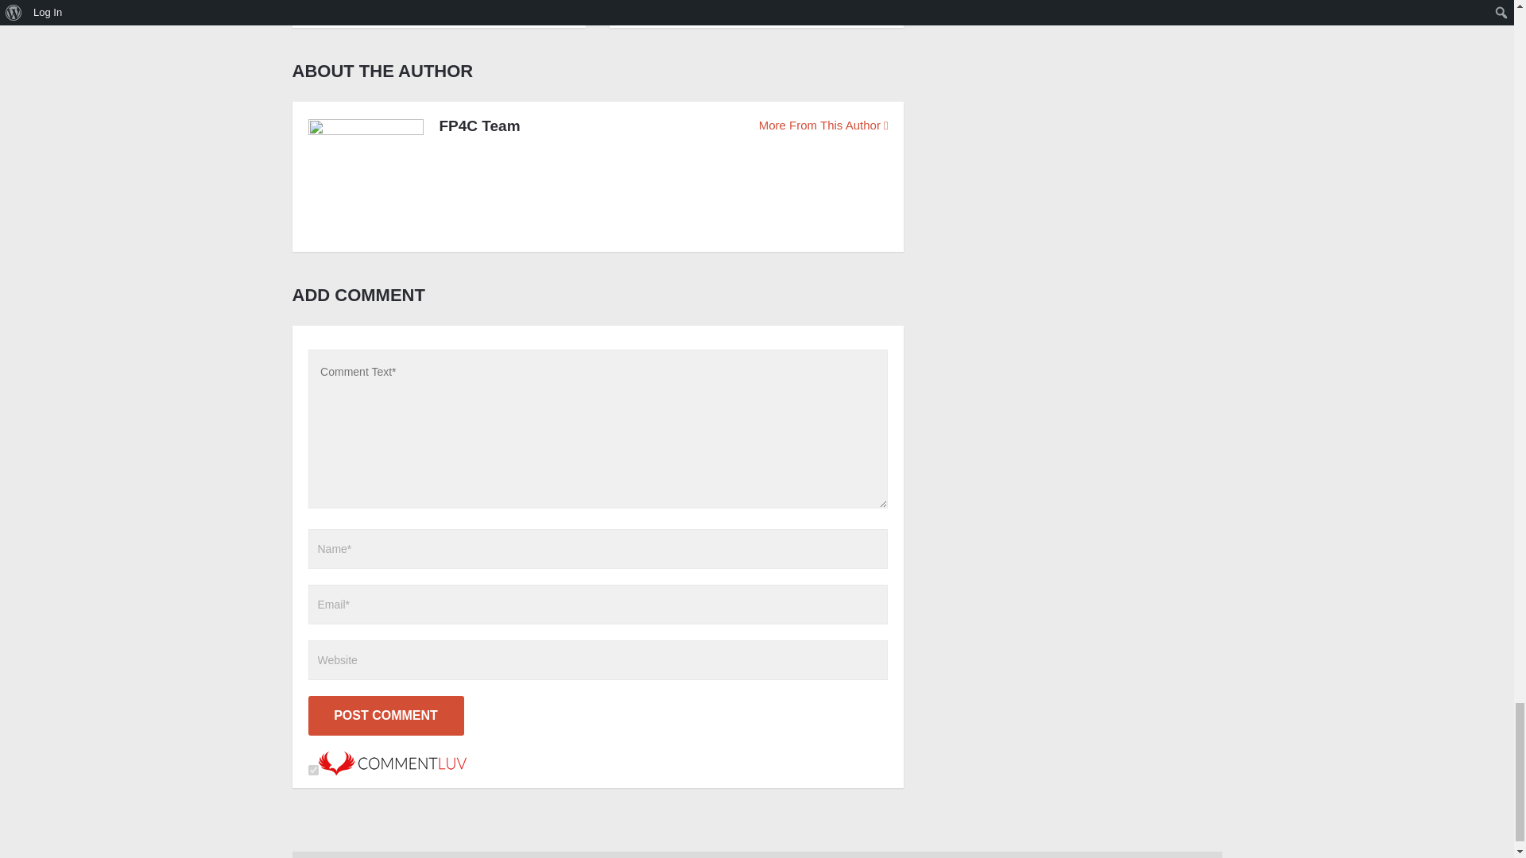 The height and width of the screenshot is (858, 1526). Describe the element at coordinates (344, 6) in the screenshot. I see `MORE` at that location.